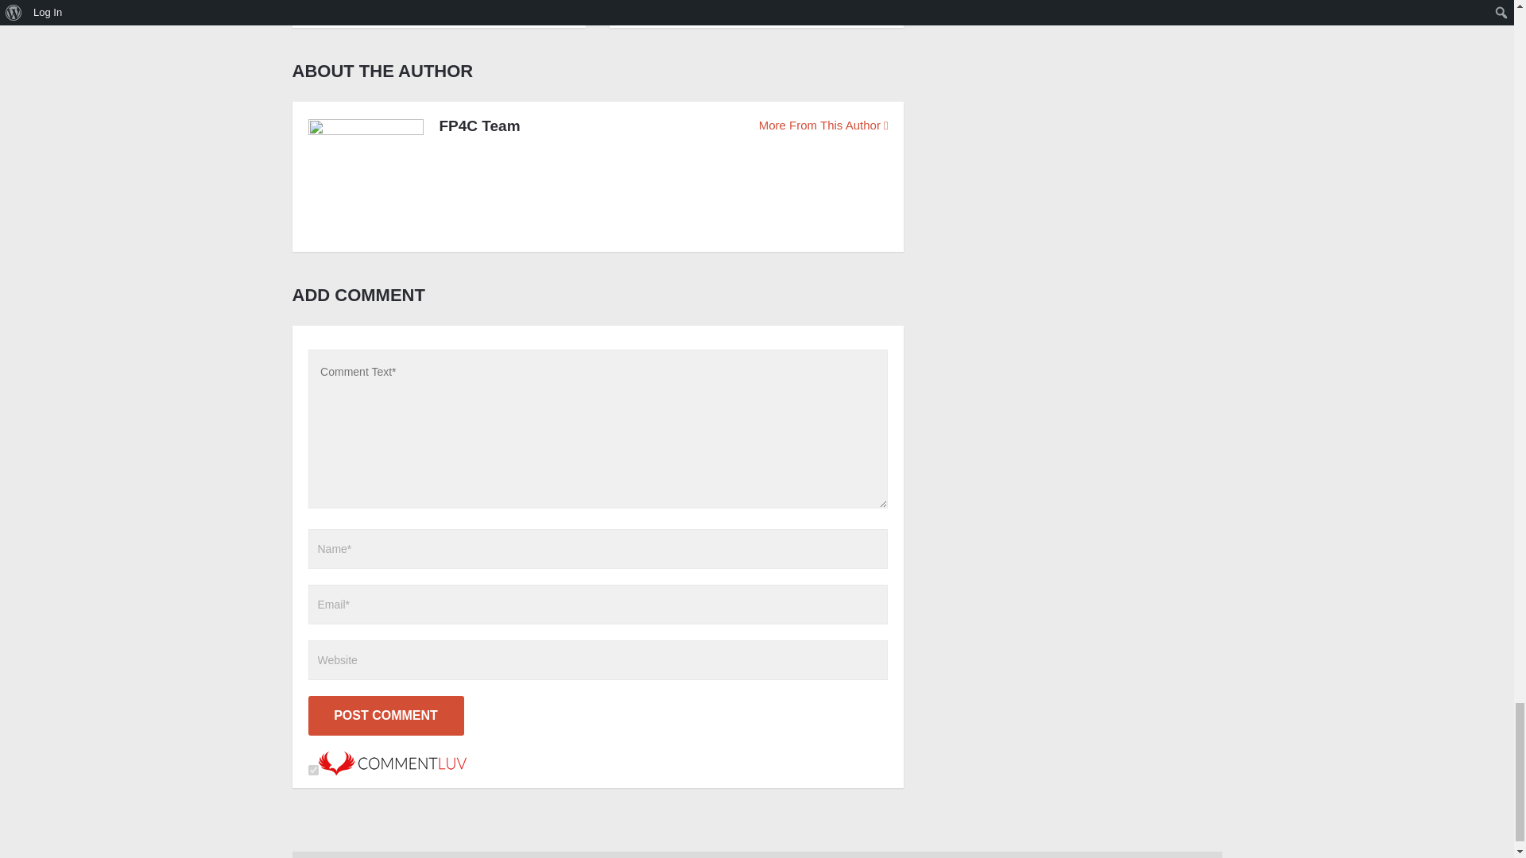 The height and width of the screenshot is (858, 1526). Describe the element at coordinates (344, 6) in the screenshot. I see `MORE` at that location.